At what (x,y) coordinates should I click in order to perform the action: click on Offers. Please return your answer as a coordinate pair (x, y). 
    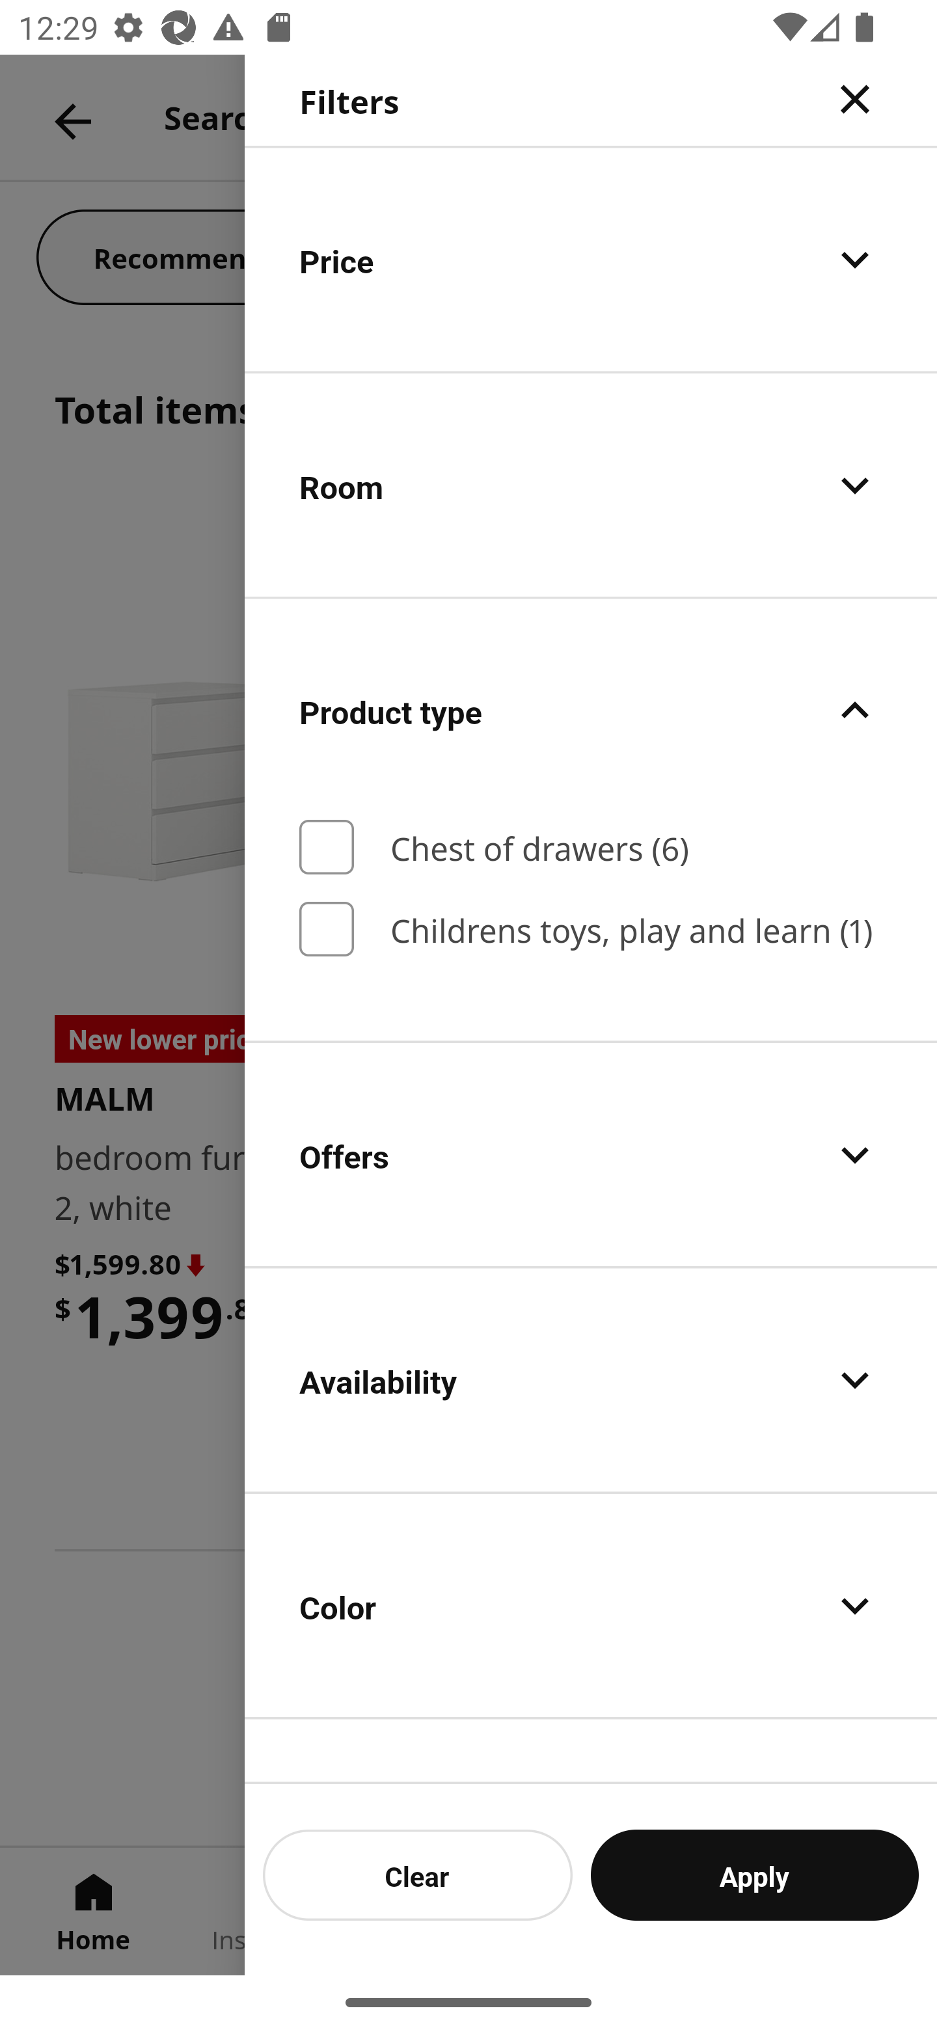
    Looking at the image, I should click on (591, 1154).